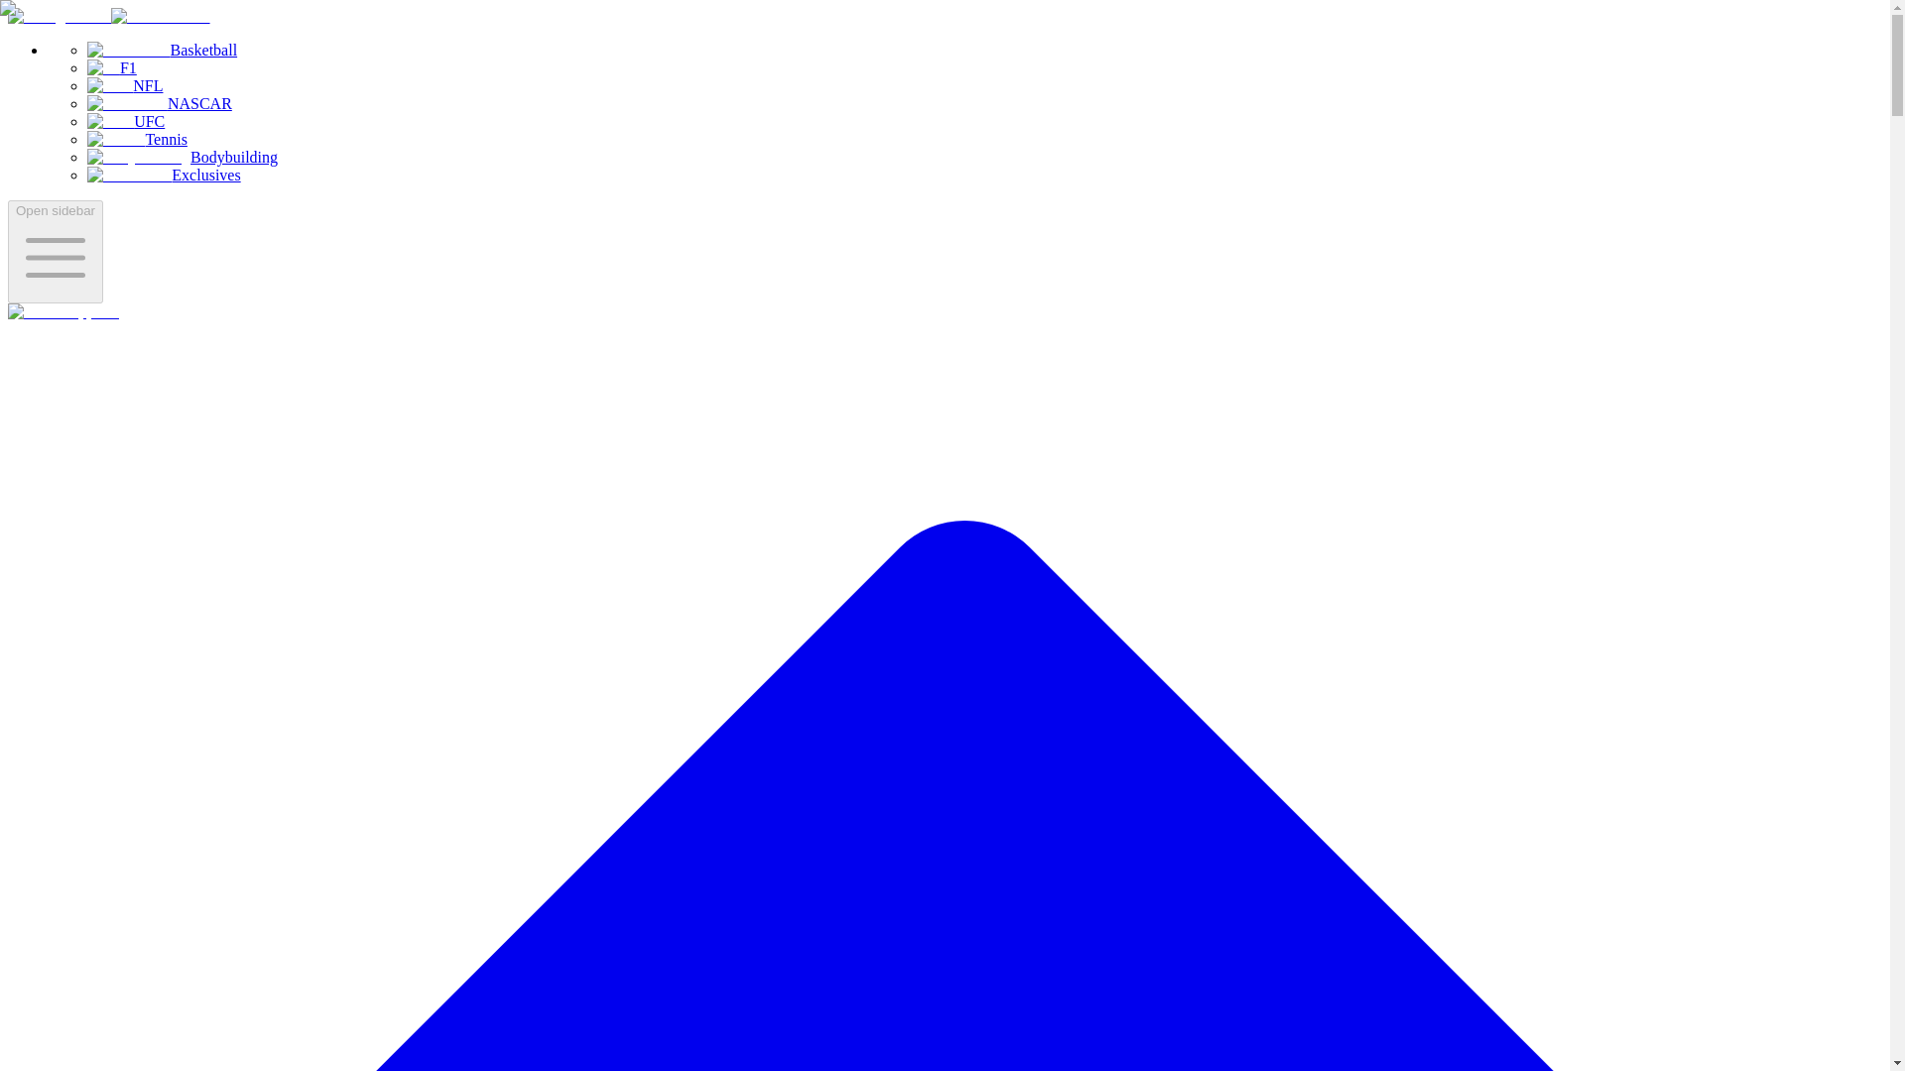  I want to click on Bodybuilding, so click(183, 157).